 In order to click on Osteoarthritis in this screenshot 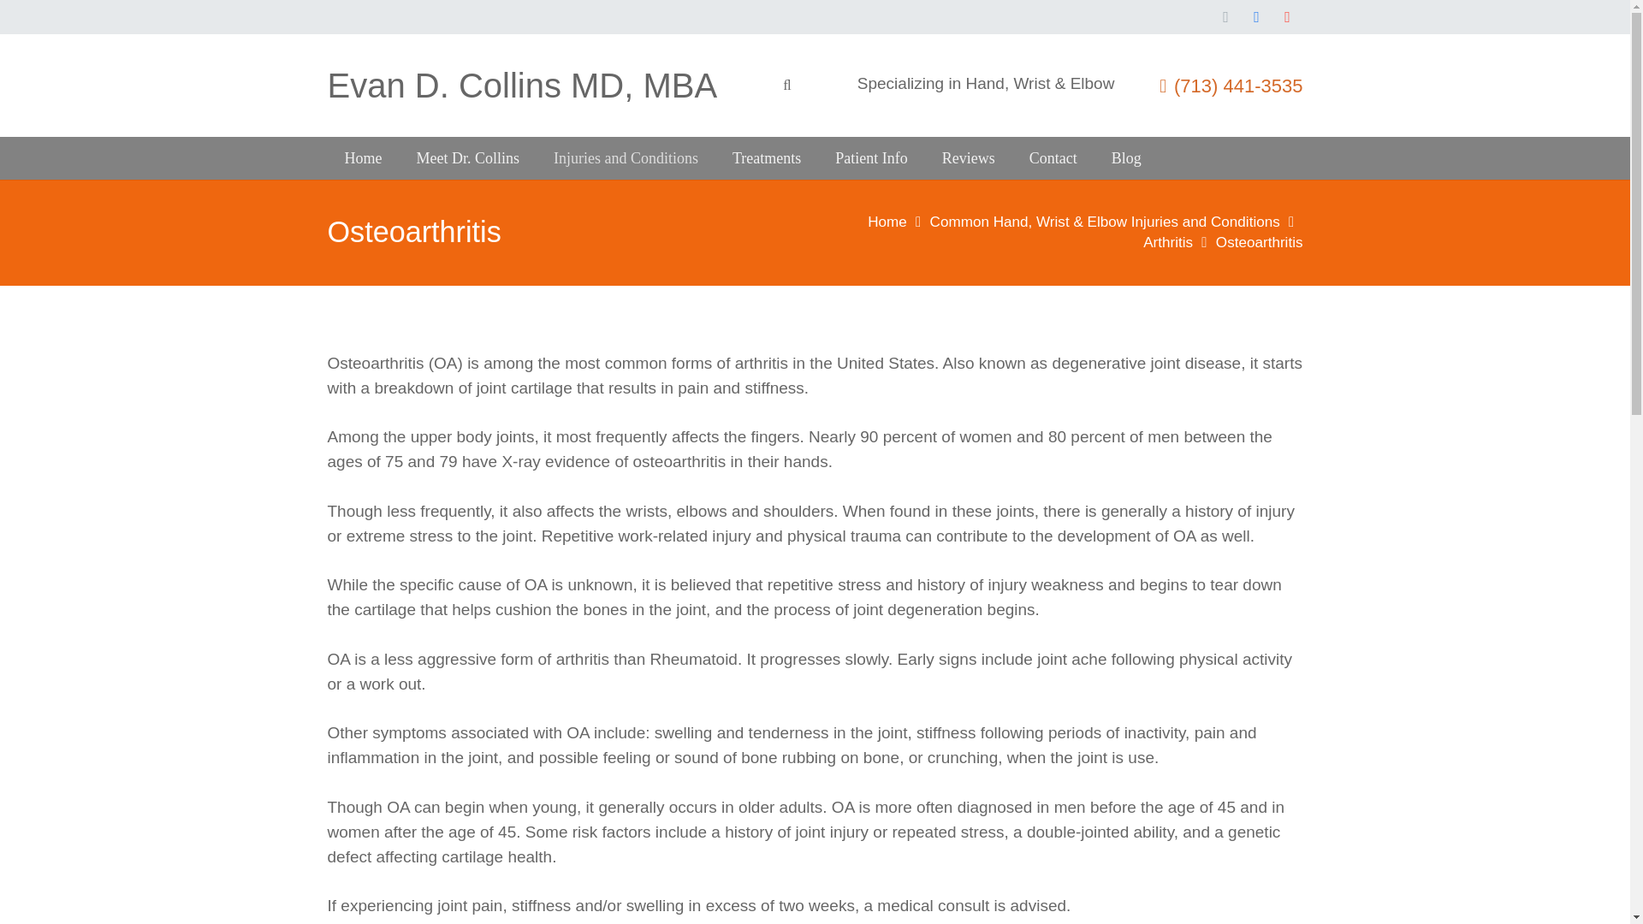, I will do `click(1259, 242)`.